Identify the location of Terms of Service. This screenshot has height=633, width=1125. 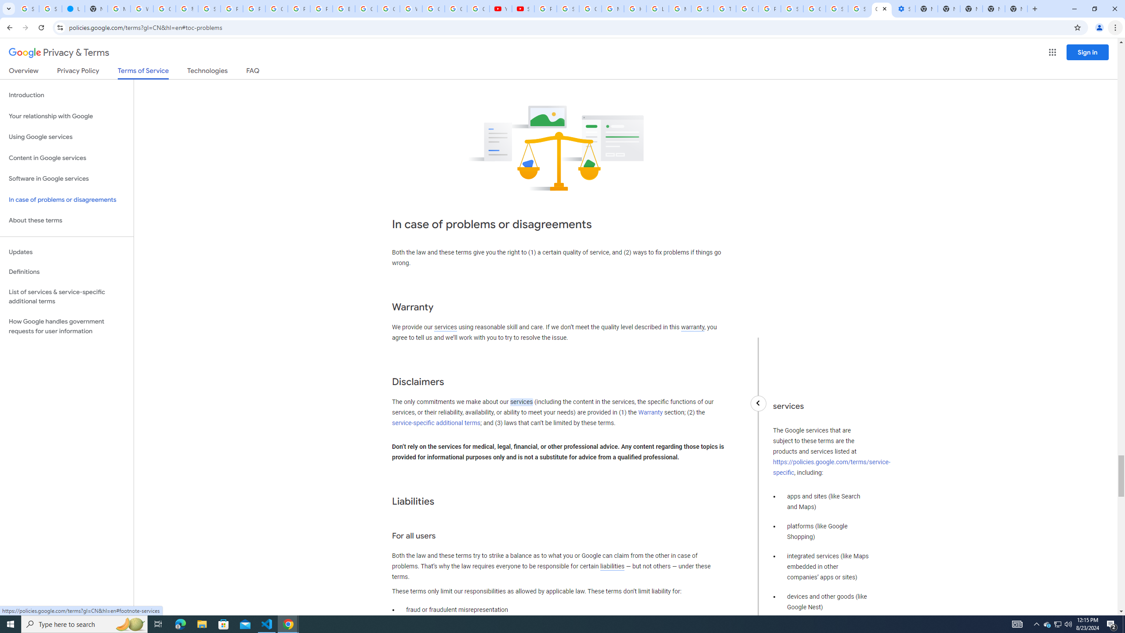
(143, 73).